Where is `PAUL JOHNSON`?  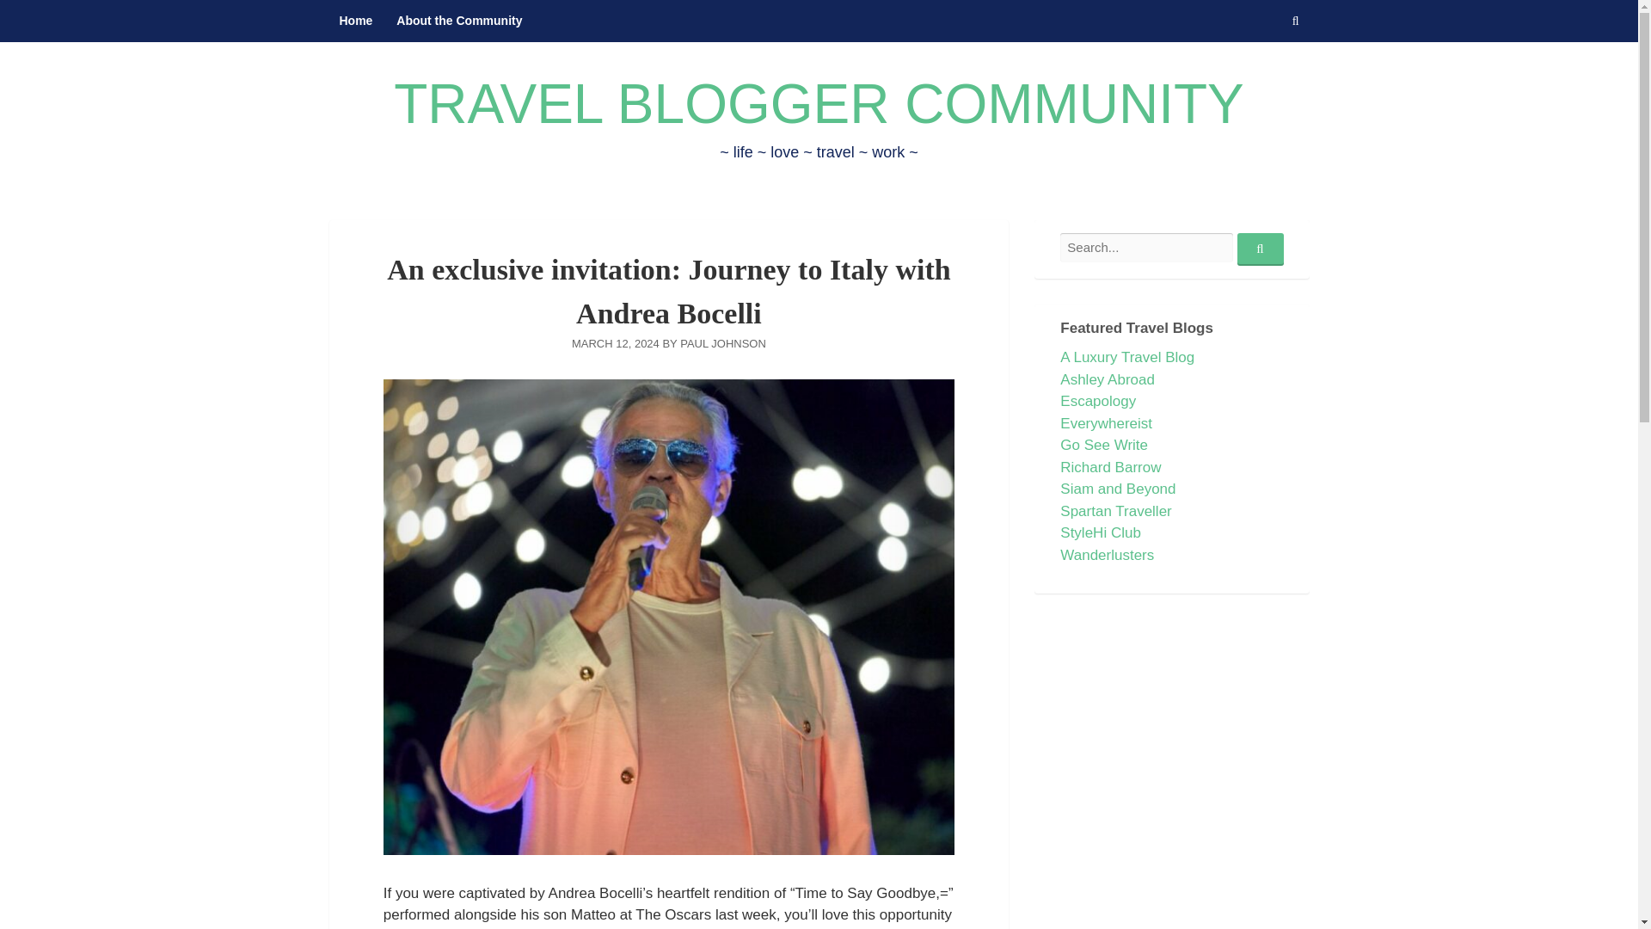
PAUL JOHNSON is located at coordinates (722, 344).